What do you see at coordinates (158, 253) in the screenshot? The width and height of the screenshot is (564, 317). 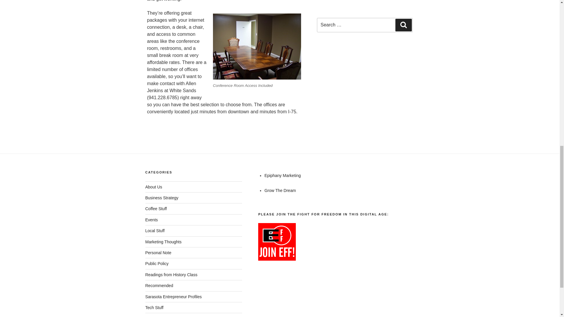 I see `Personal Note` at bounding box center [158, 253].